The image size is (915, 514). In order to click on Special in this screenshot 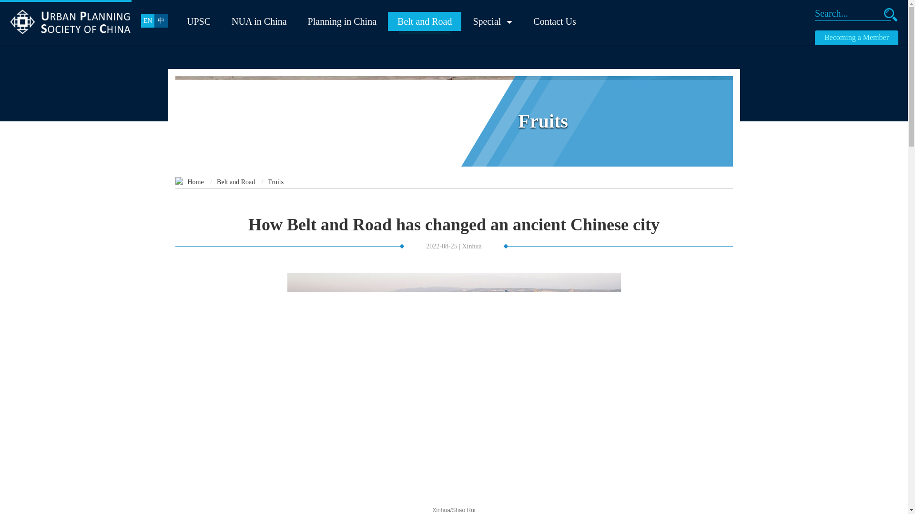, I will do `click(492, 21)`.